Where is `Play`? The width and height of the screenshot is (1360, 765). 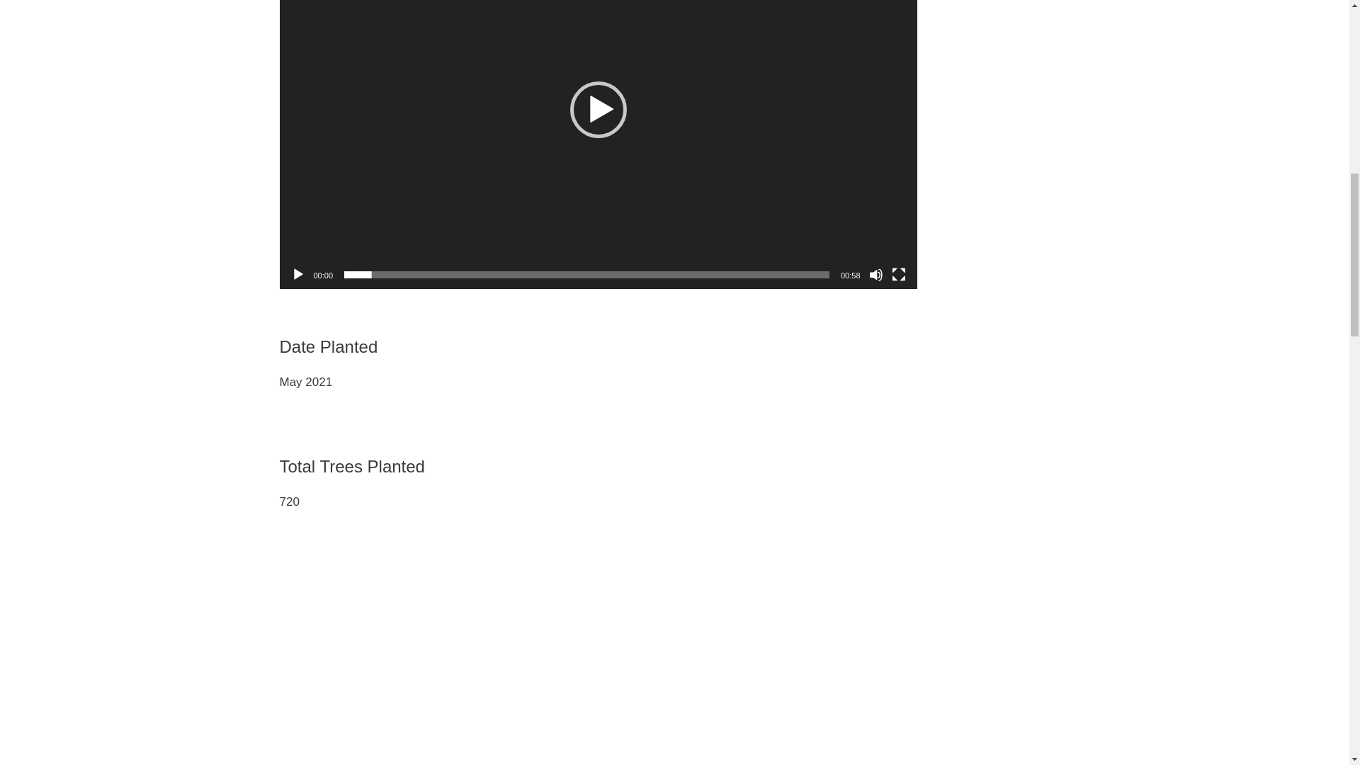 Play is located at coordinates (297, 275).